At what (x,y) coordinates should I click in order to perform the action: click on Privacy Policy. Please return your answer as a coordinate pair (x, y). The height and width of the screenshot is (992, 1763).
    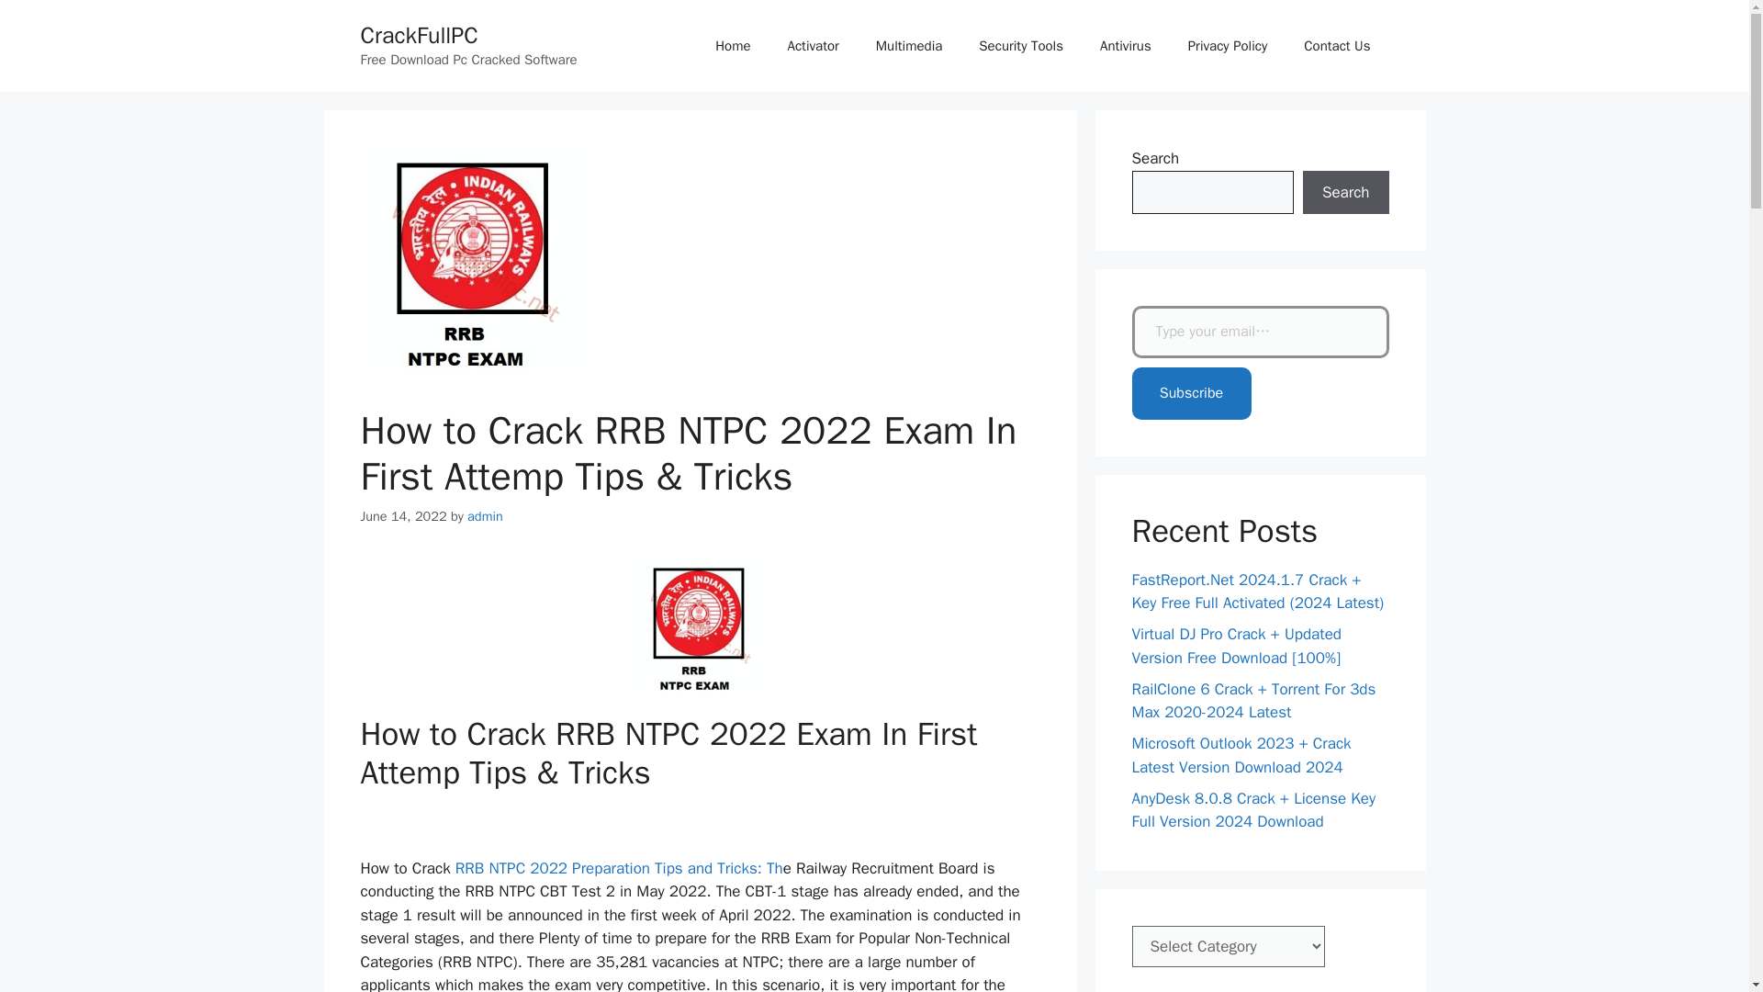
    Looking at the image, I should click on (1229, 46).